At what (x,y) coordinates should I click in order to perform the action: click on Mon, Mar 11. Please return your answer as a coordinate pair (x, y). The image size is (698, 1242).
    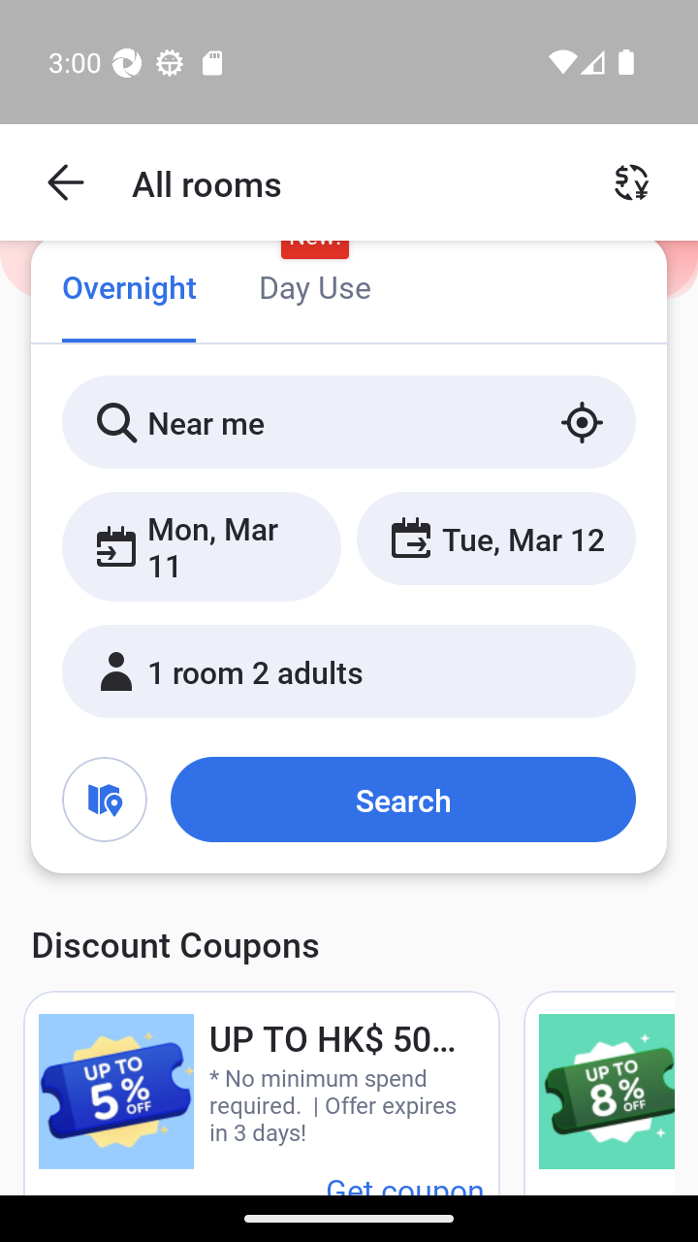
    Looking at the image, I should click on (202, 545).